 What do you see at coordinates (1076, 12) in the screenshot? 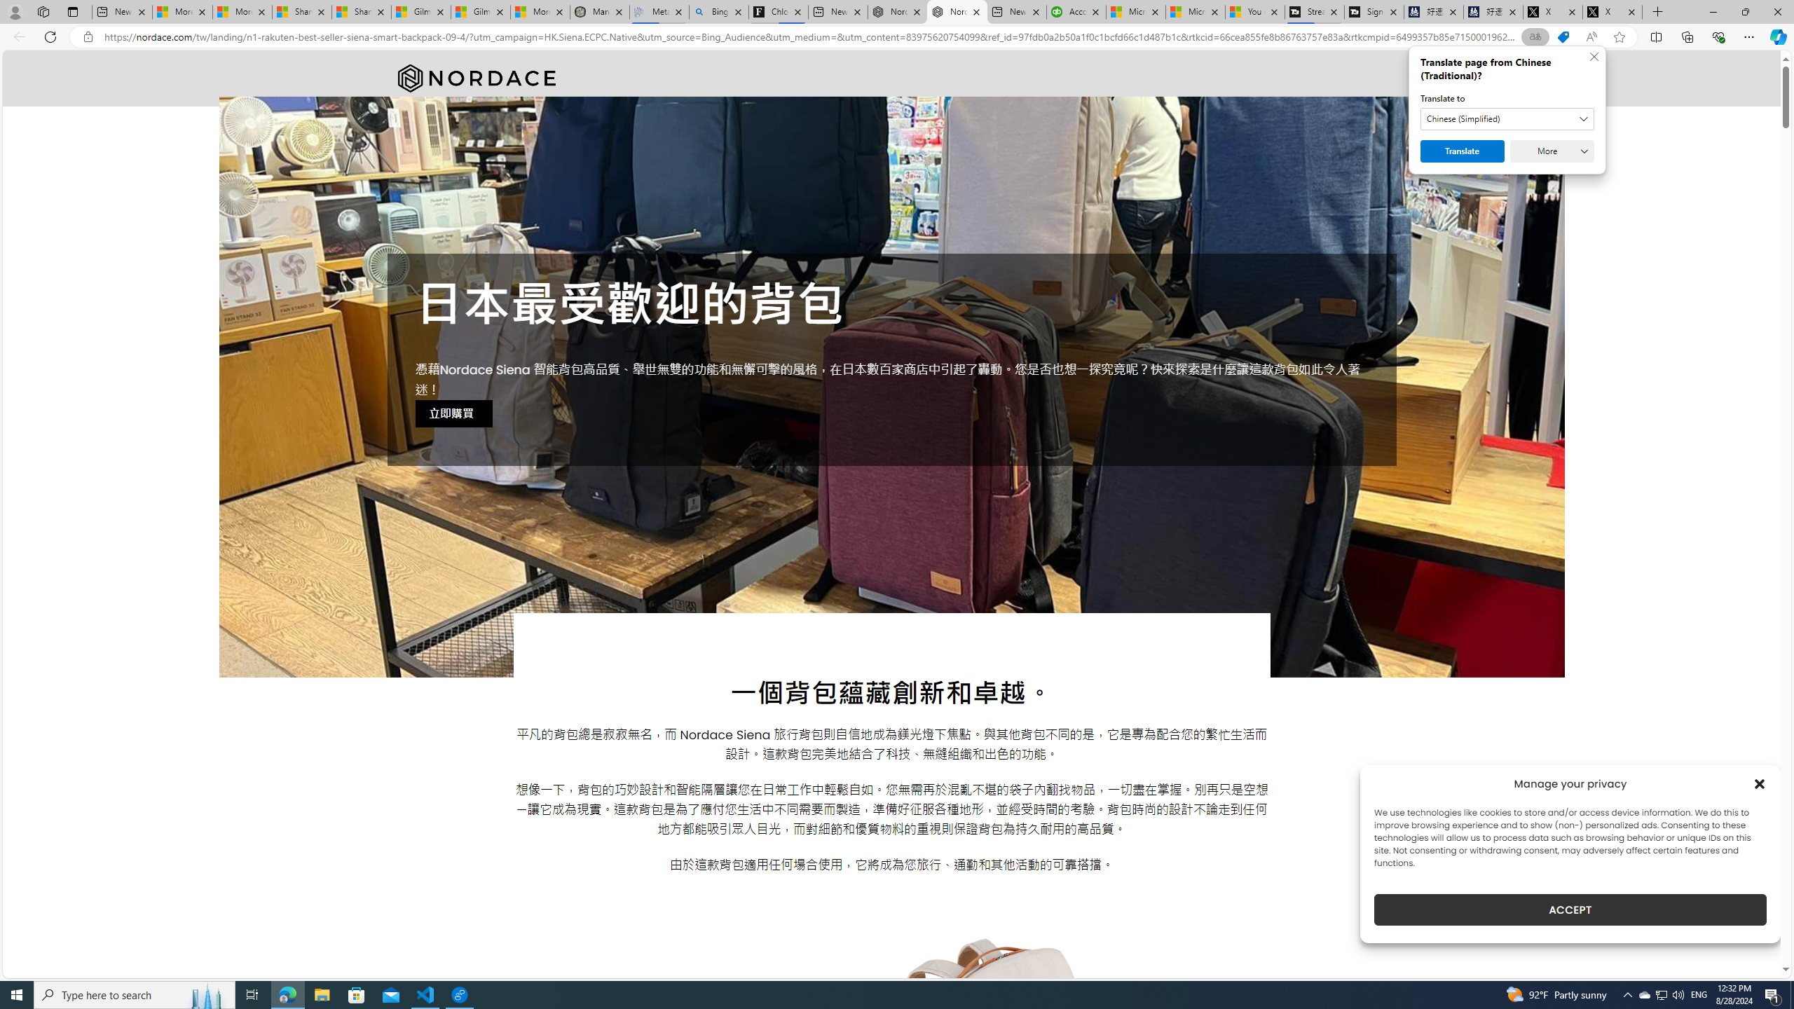
I see `Accounting Software for Accountants, CPAs and Bookkeepers` at bounding box center [1076, 12].